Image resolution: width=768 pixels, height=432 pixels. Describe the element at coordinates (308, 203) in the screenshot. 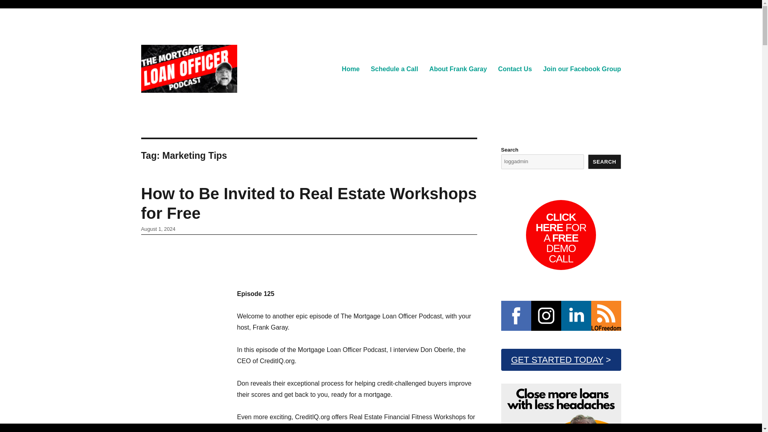

I see `How to Be Invited to Real Estate Workshops for Free` at that location.